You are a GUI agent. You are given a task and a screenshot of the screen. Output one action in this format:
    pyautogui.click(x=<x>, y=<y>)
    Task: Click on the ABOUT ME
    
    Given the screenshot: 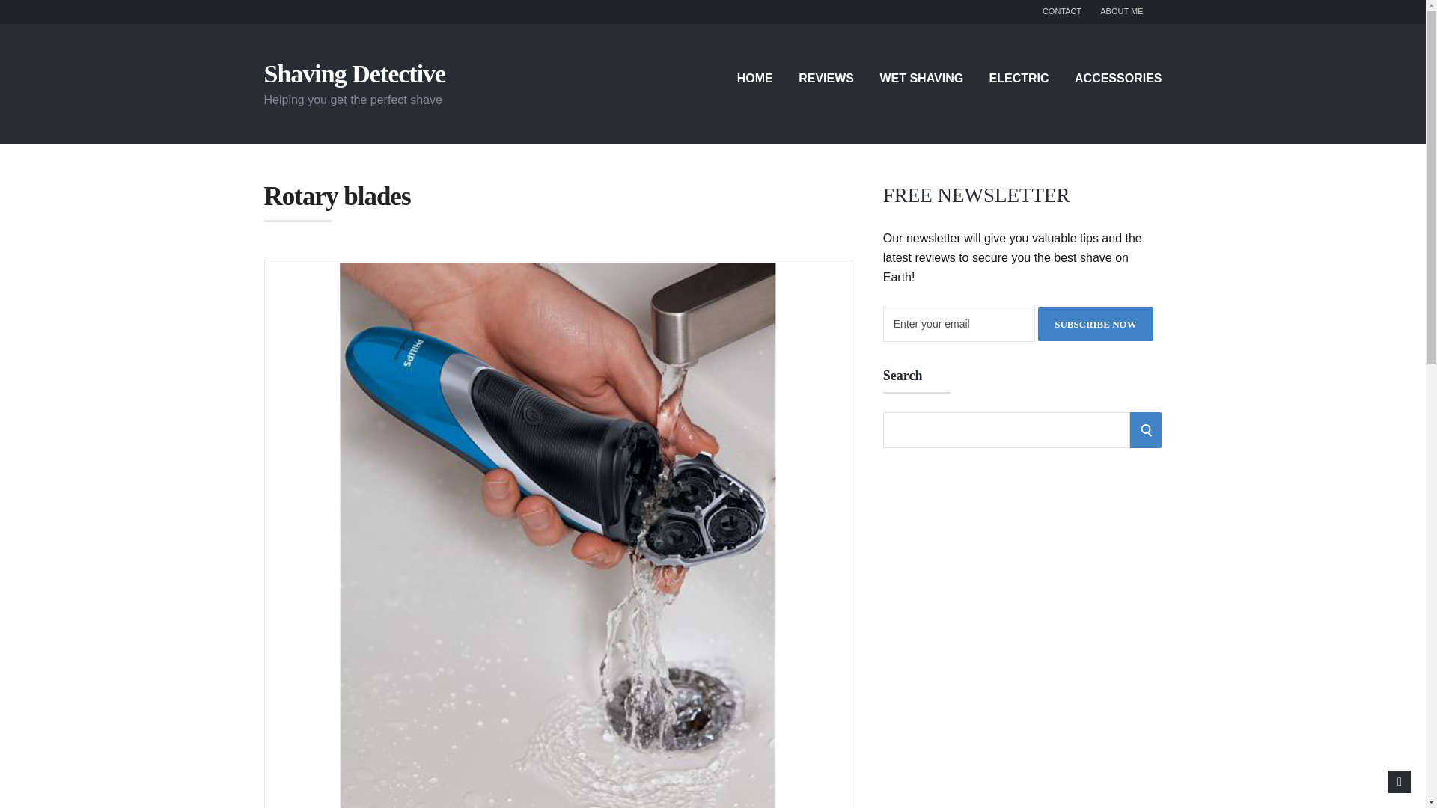 What is the action you would take?
    pyautogui.click(x=1121, y=12)
    